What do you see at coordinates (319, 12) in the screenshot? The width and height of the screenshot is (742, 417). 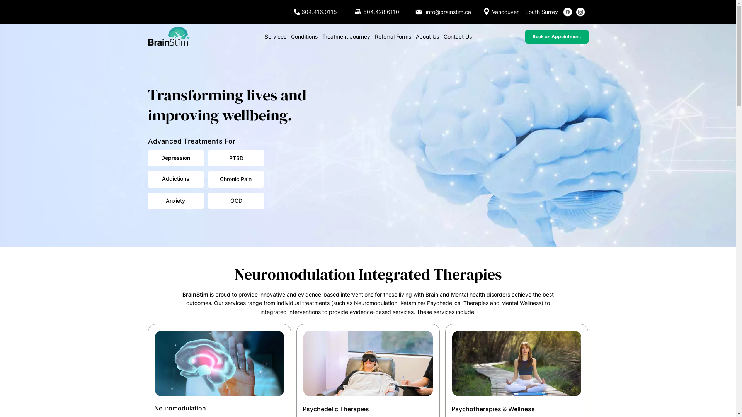 I see `604.416.0115` at bounding box center [319, 12].